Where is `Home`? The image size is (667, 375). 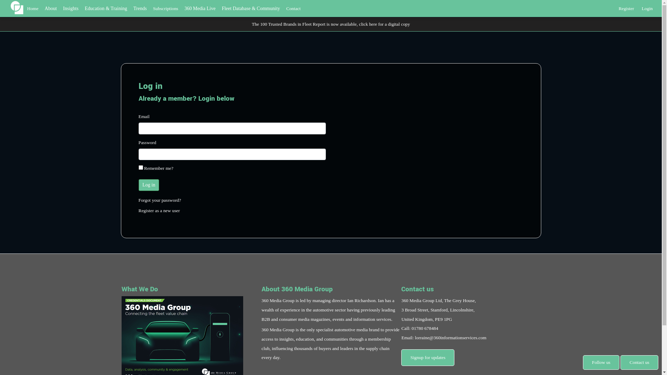 Home is located at coordinates (33, 8).